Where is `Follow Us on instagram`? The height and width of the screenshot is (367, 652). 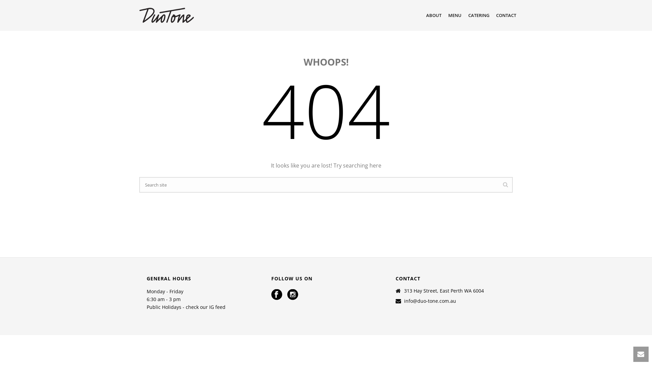 Follow Us on instagram is located at coordinates (293, 295).